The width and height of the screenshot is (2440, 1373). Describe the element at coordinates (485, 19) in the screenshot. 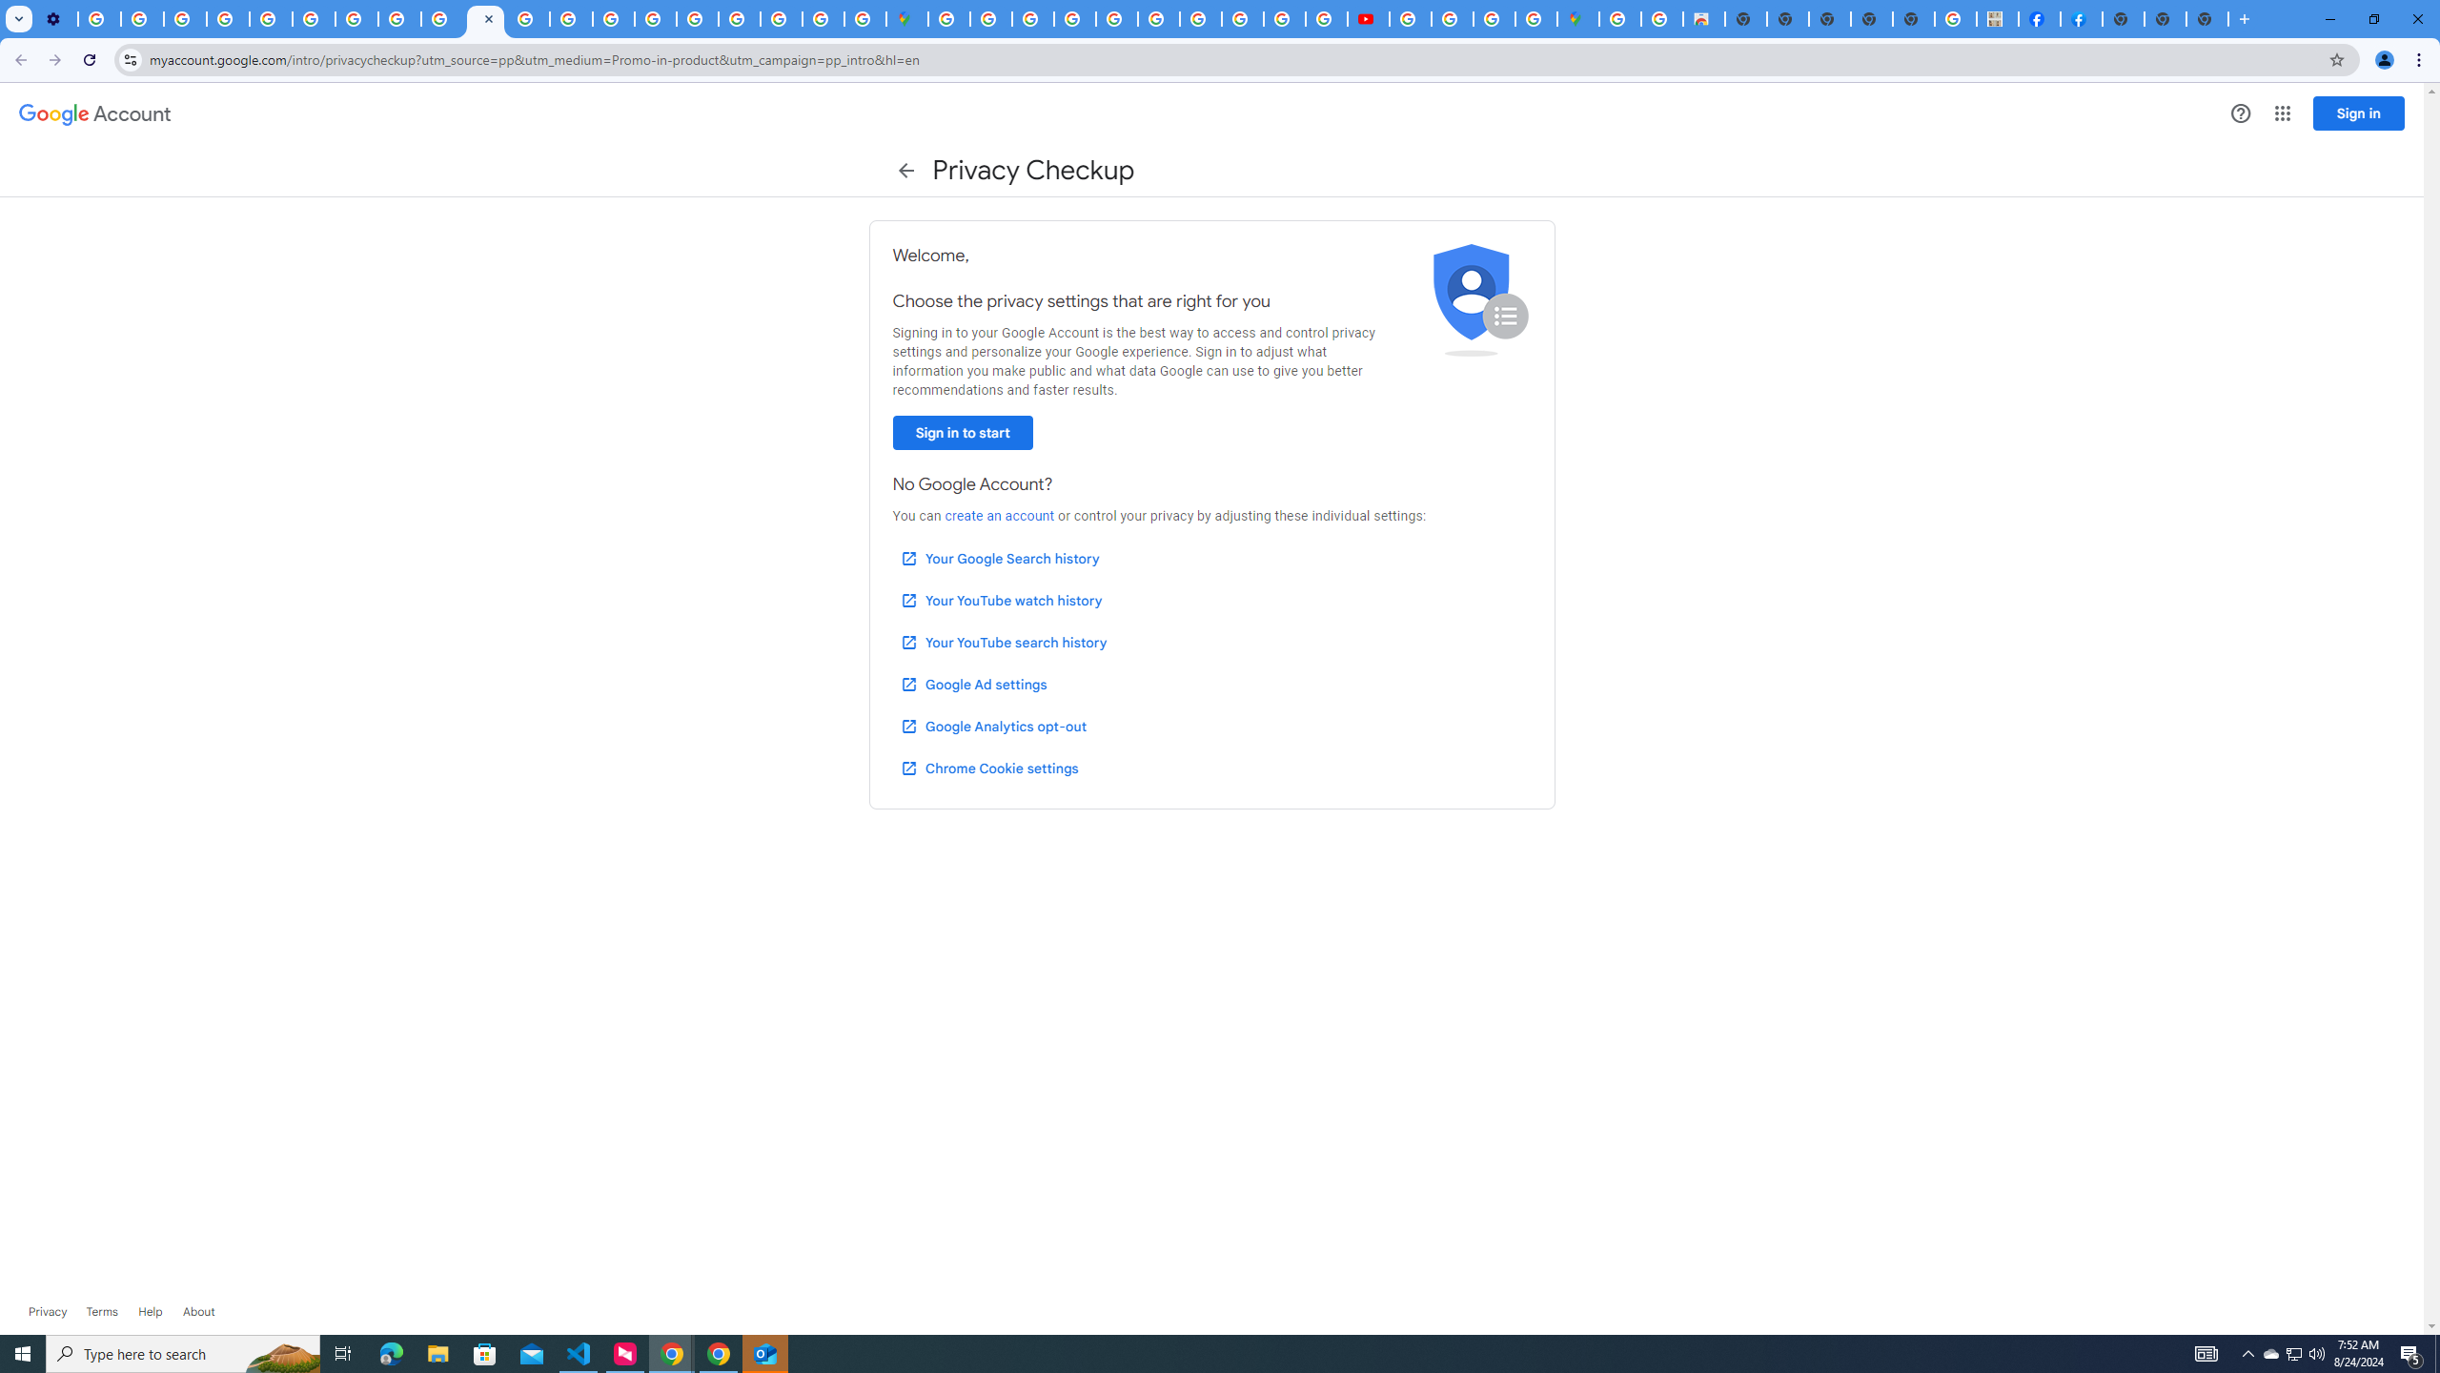

I see `Privacy Checkup` at that location.